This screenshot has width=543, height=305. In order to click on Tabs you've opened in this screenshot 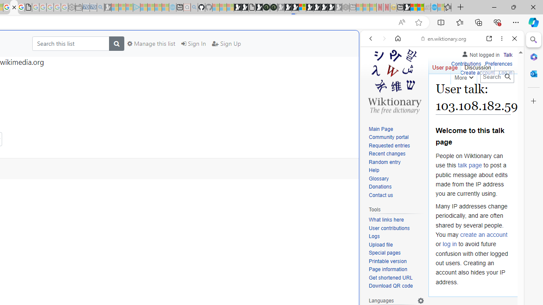, I will do `click(117, 113)`.